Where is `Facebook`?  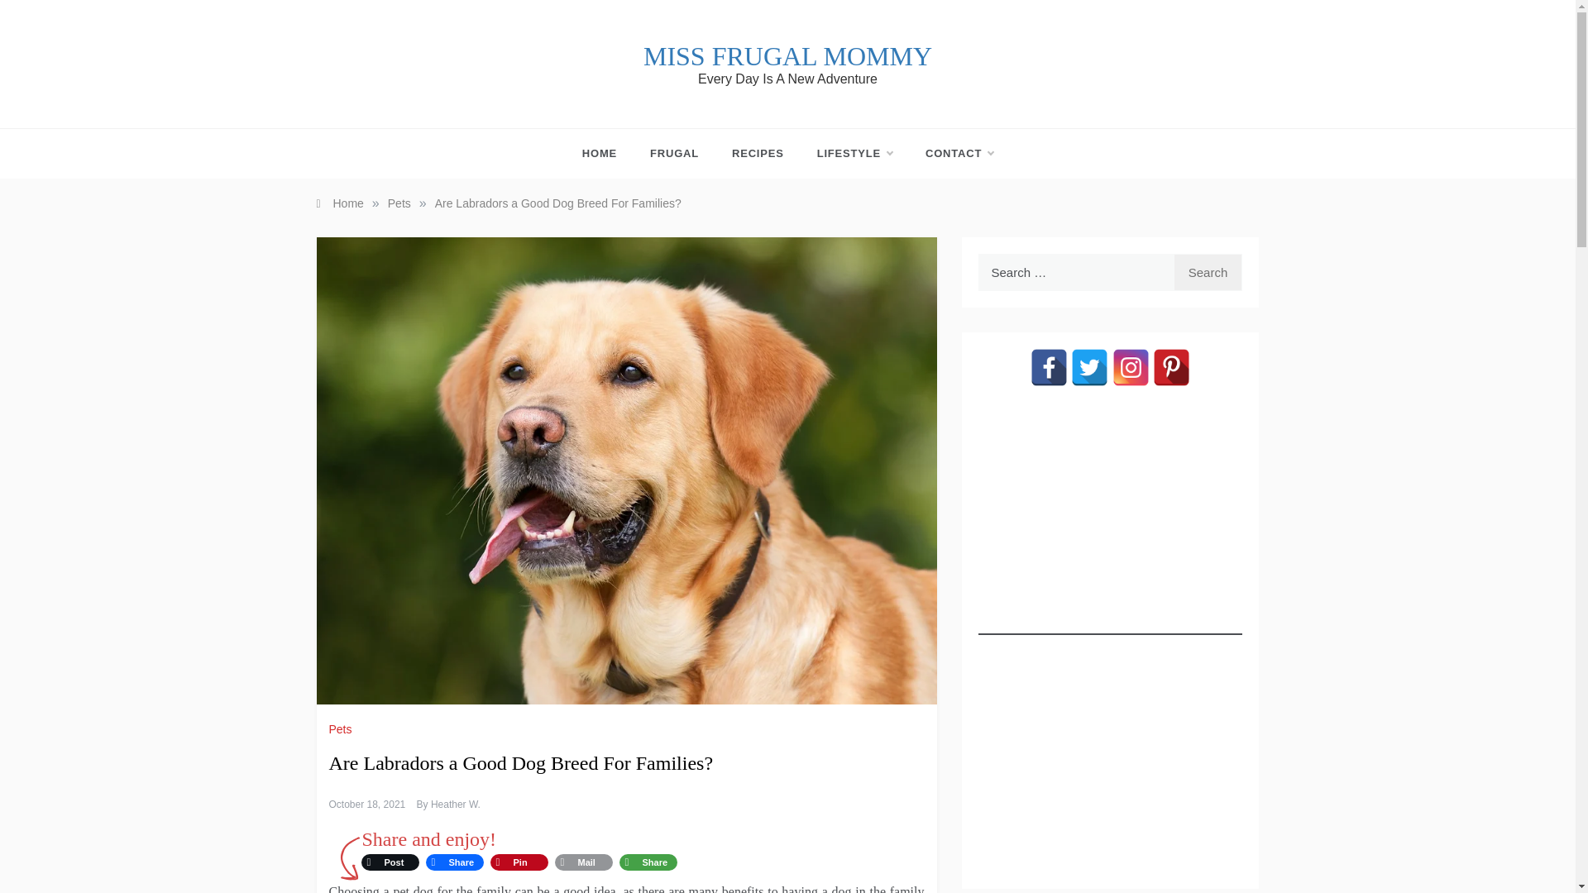 Facebook is located at coordinates (1049, 367).